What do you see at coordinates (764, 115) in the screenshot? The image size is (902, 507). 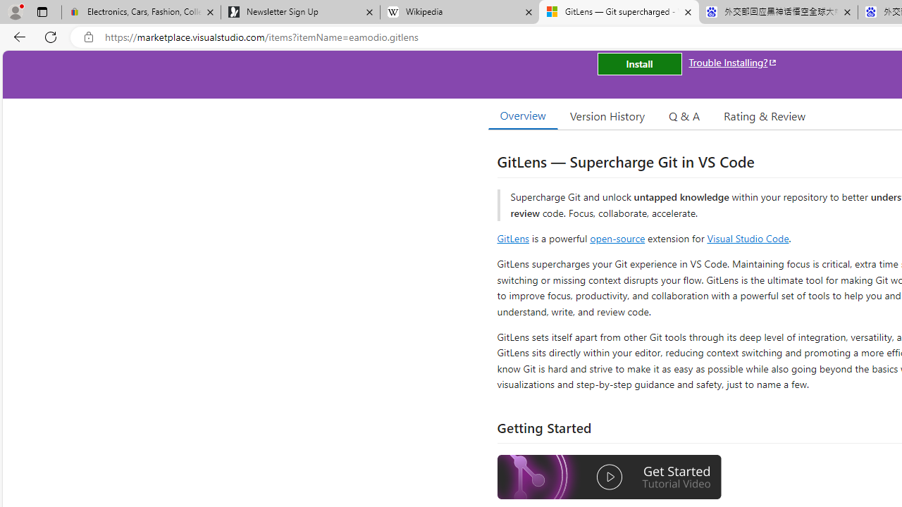 I see `Rating & Review` at bounding box center [764, 115].